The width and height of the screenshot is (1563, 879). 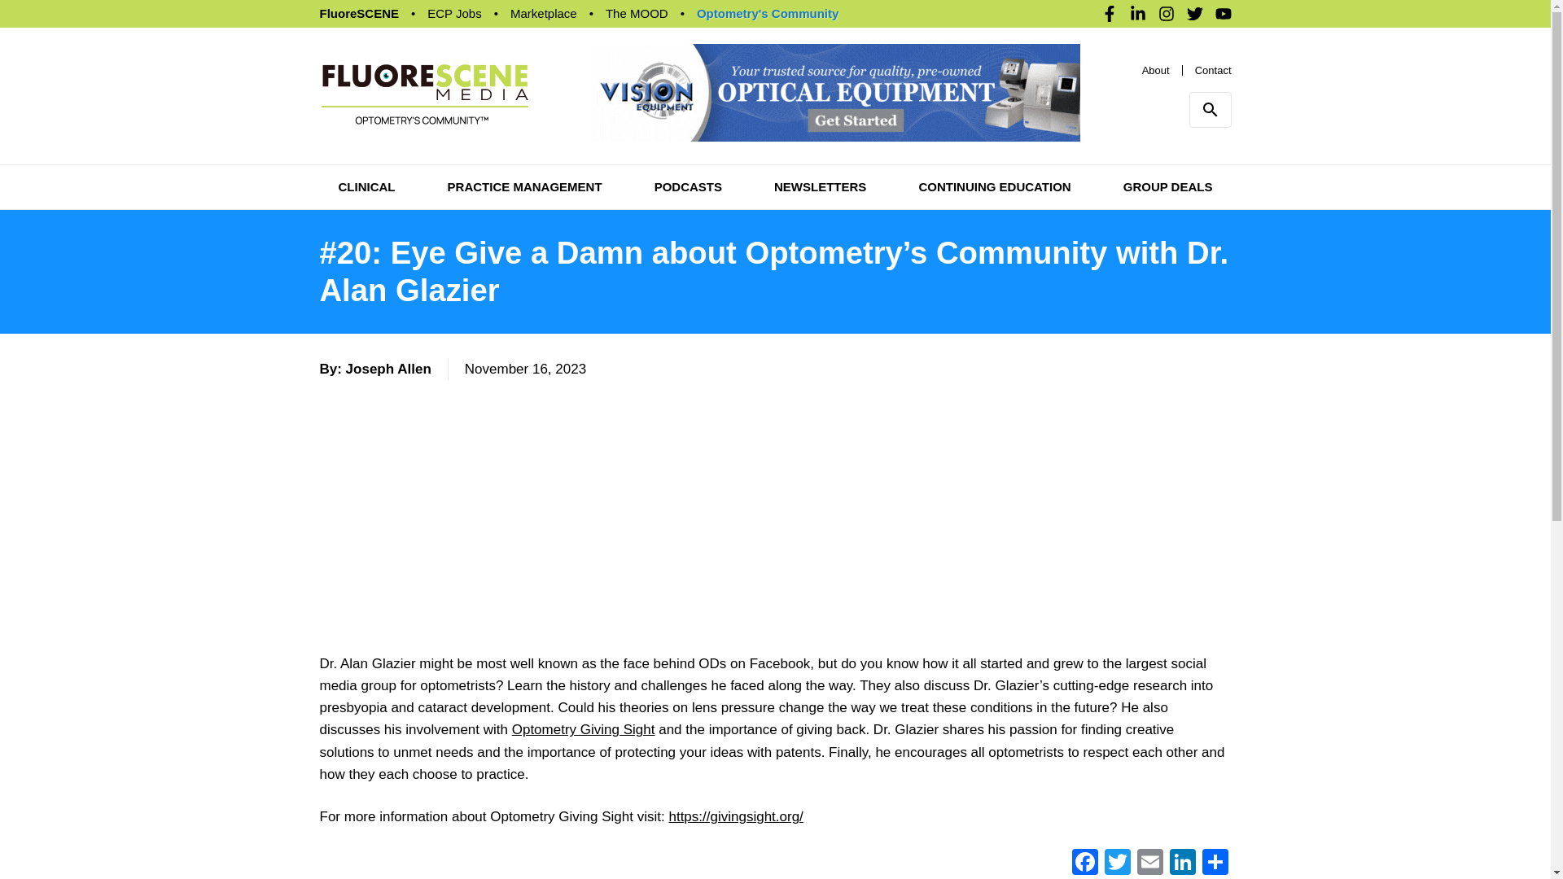 I want to click on Twitter, so click(x=1117, y=864).